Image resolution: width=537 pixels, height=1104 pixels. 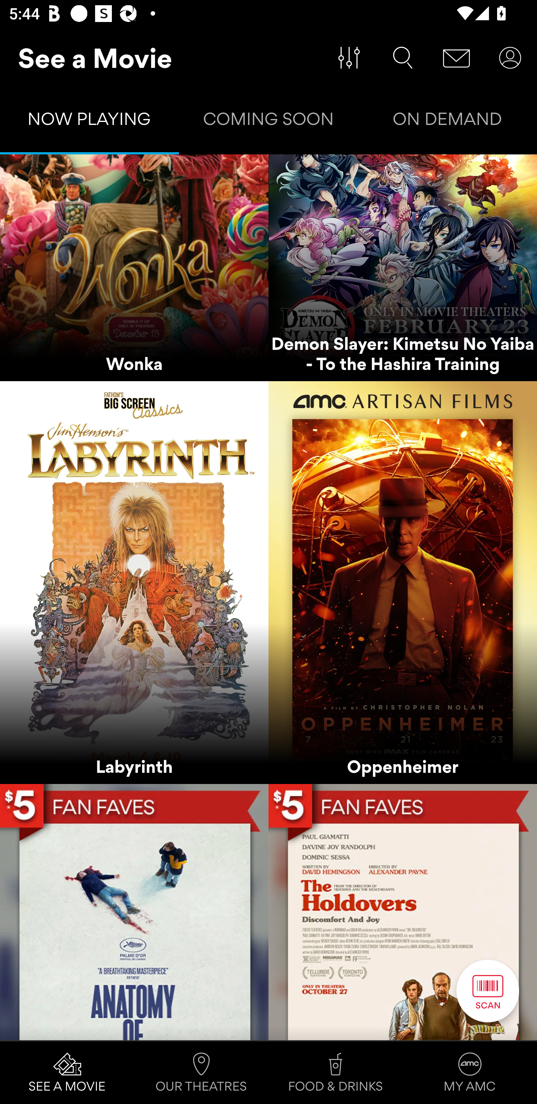 What do you see at coordinates (336, 1073) in the screenshot?
I see `FOOD & DRINKS
Tab 3 of 4` at bounding box center [336, 1073].